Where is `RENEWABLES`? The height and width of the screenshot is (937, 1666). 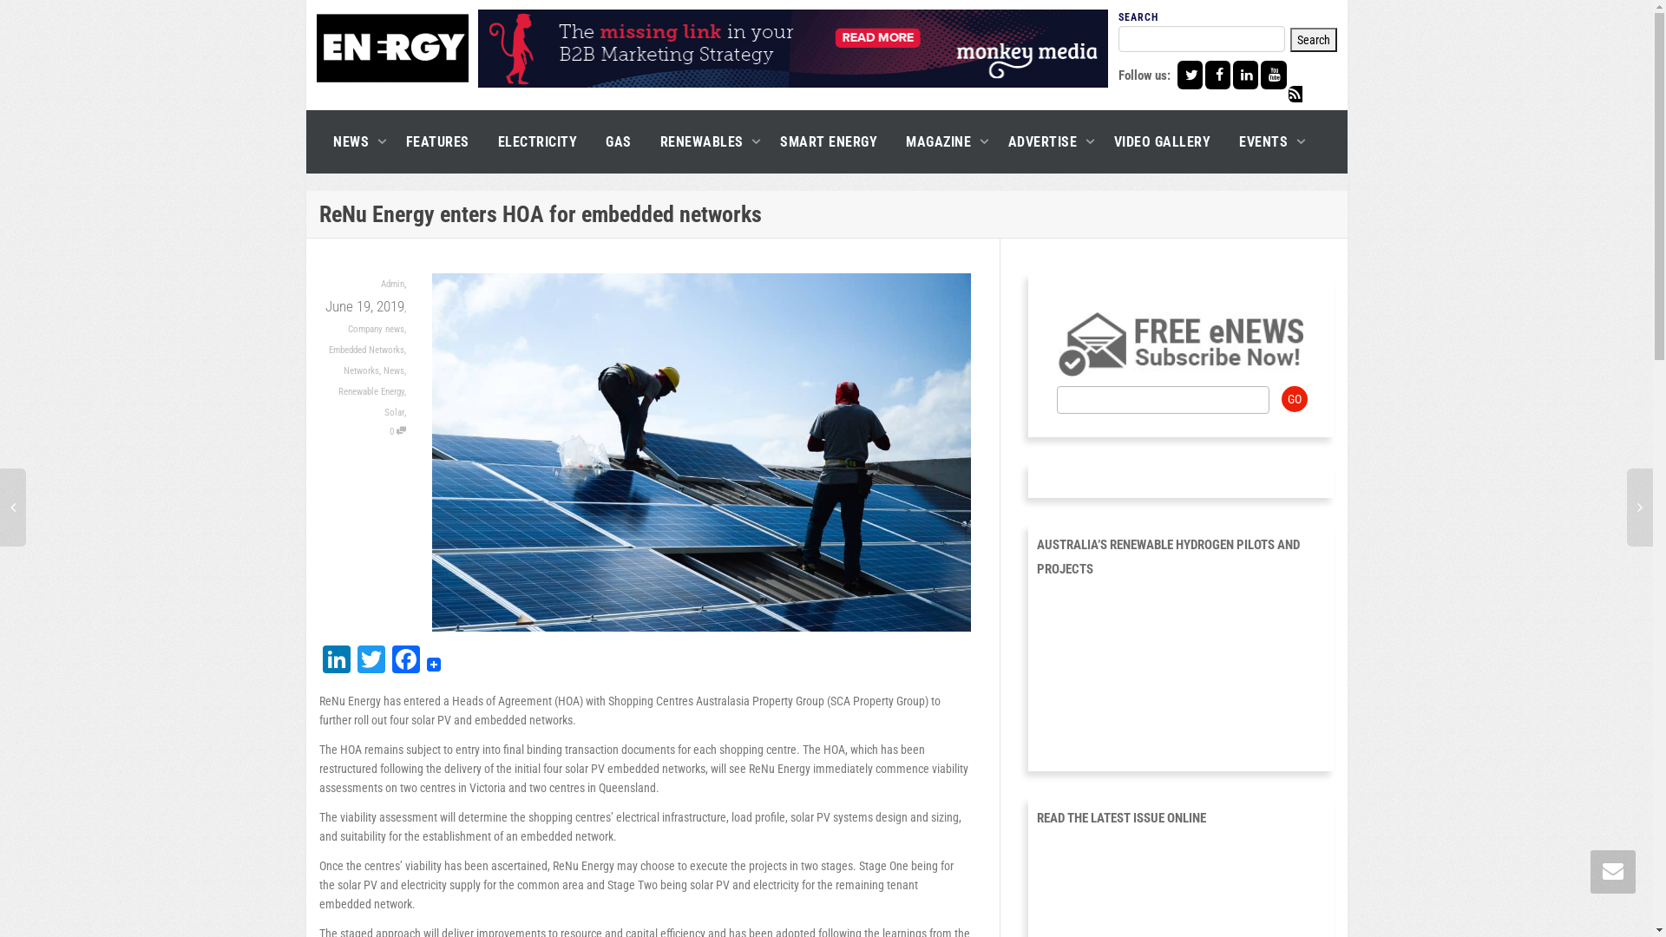 RENEWABLES is located at coordinates (705, 142).